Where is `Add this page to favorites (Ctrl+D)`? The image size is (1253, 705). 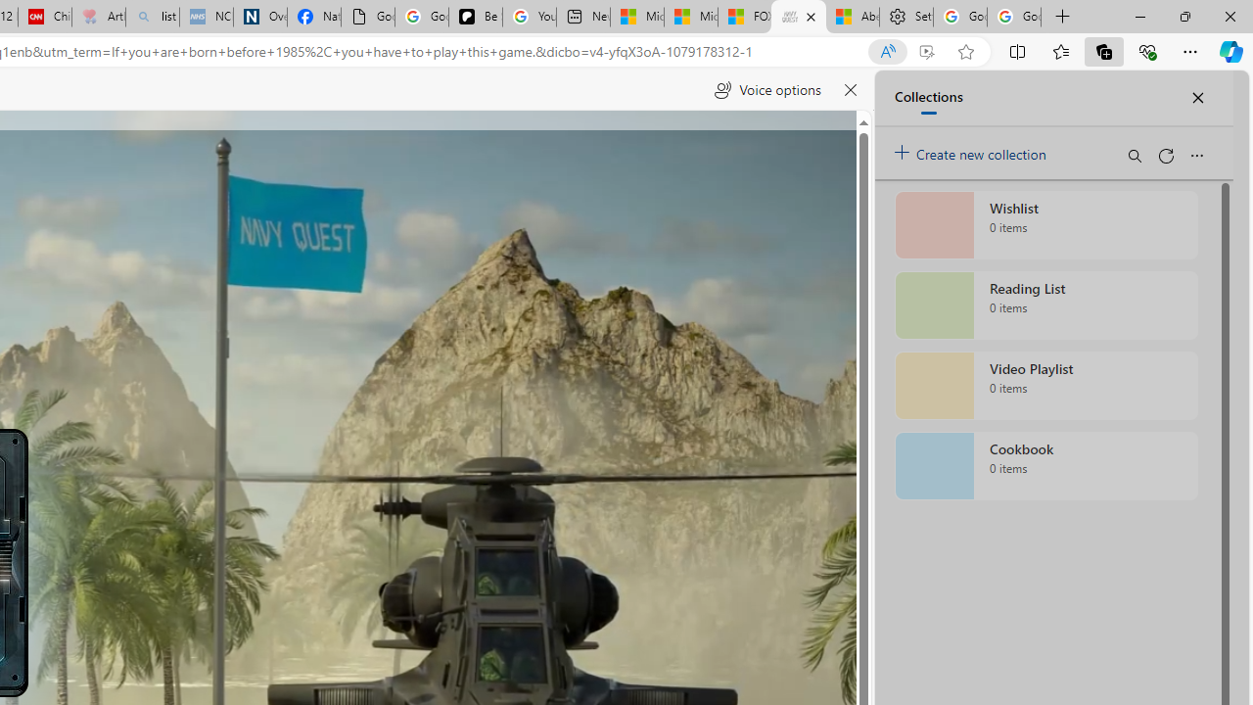 Add this page to favorites (Ctrl+D) is located at coordinates (965, 52).